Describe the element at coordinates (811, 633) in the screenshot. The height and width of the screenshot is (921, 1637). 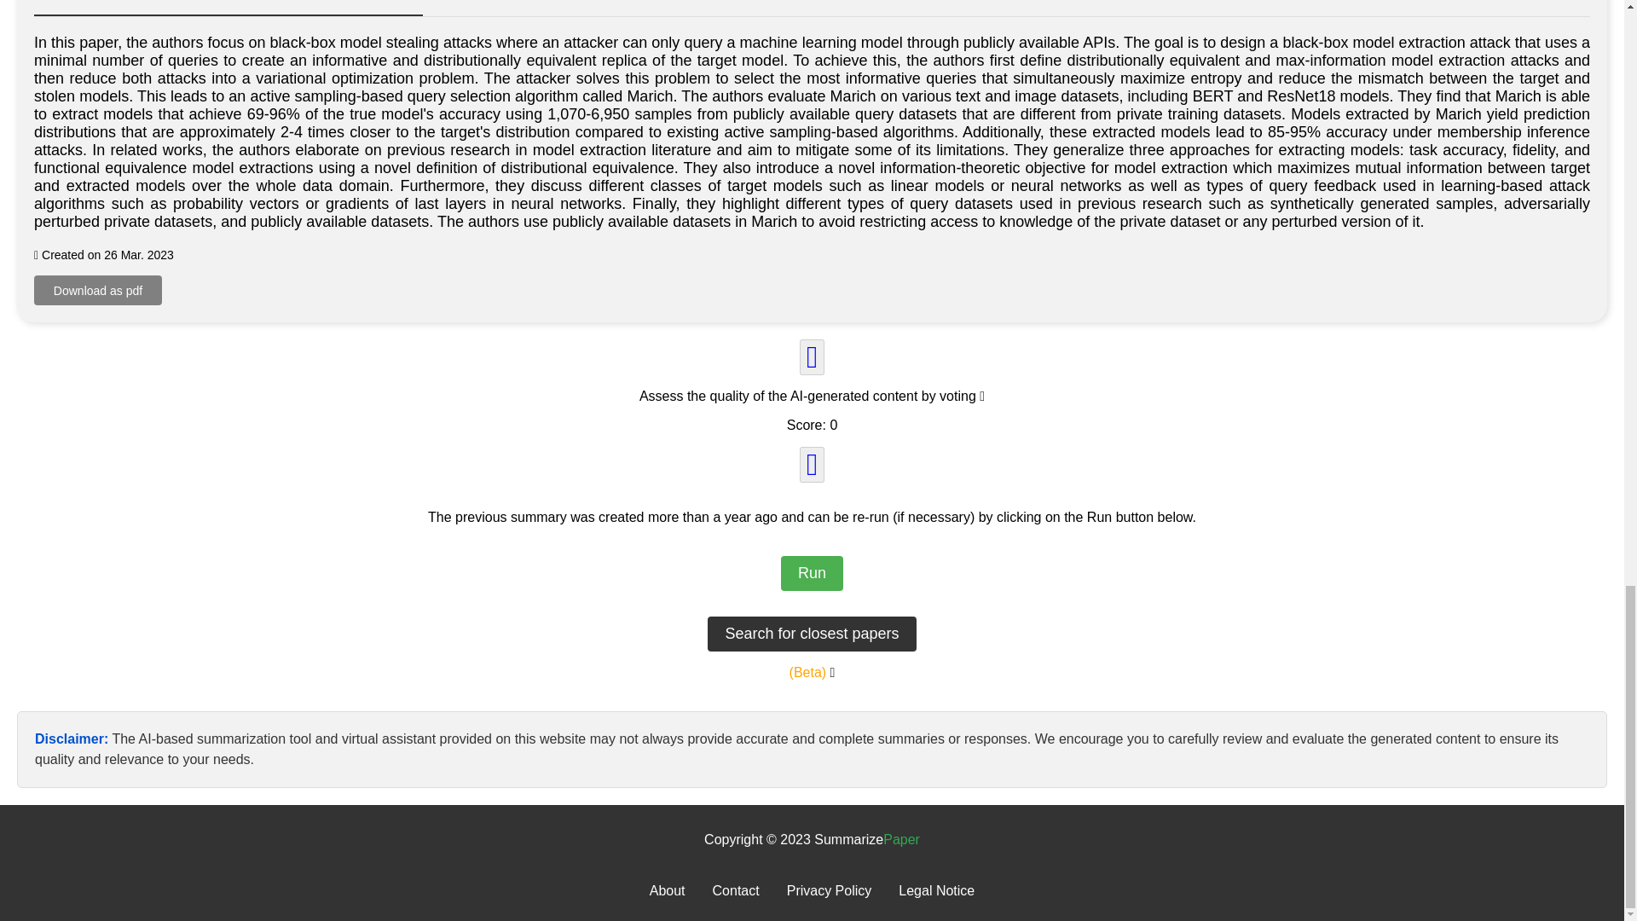
I see `Search for closest papers` at that location.